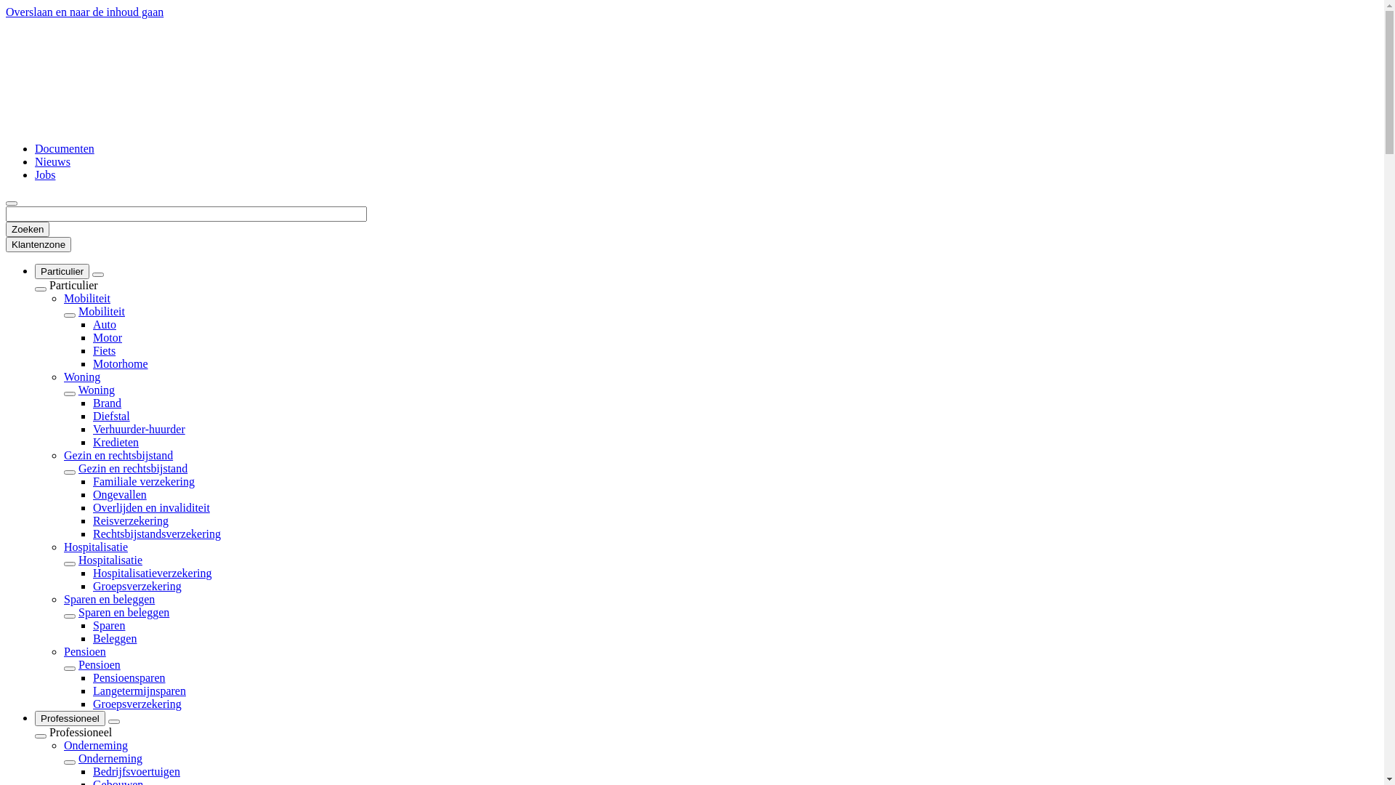 This screenshot has height=785, width=1395. Describe the element at coordinates (65, 148) in the screenshot. I see `Documenten` at that location.